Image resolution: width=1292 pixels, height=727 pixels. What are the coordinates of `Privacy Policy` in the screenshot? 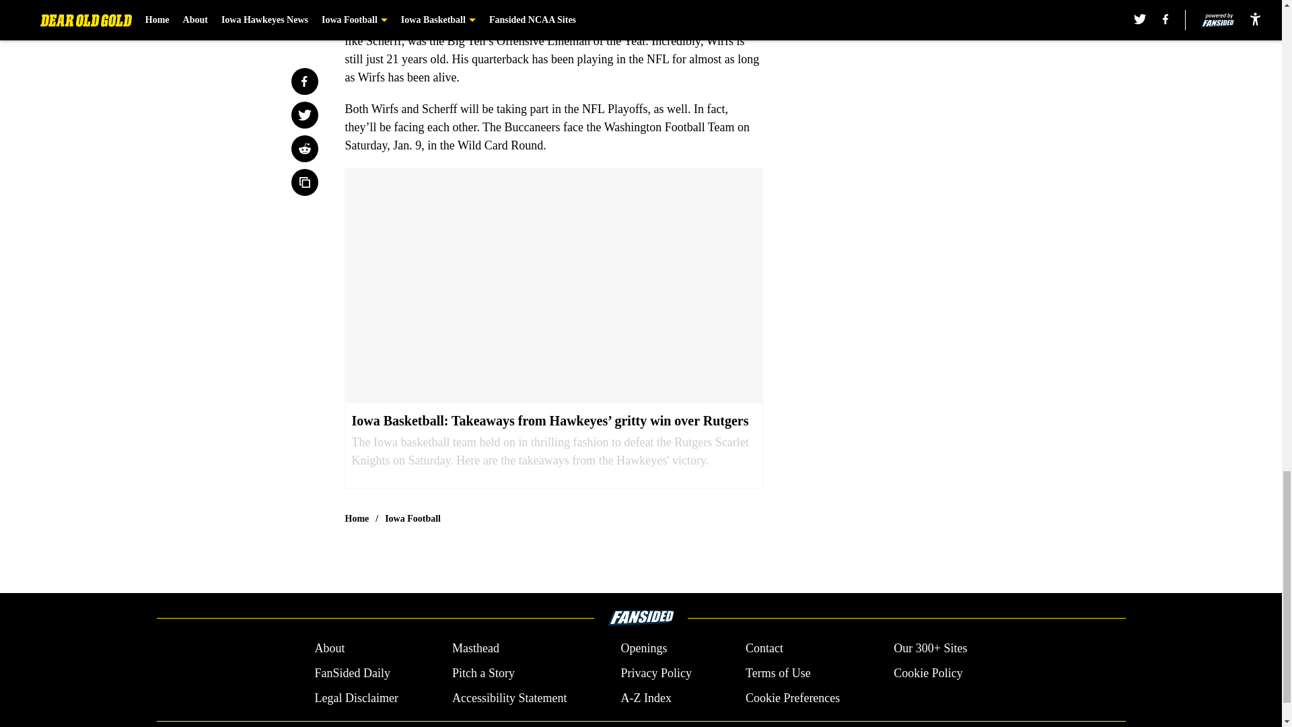 It's located at (655, 673).